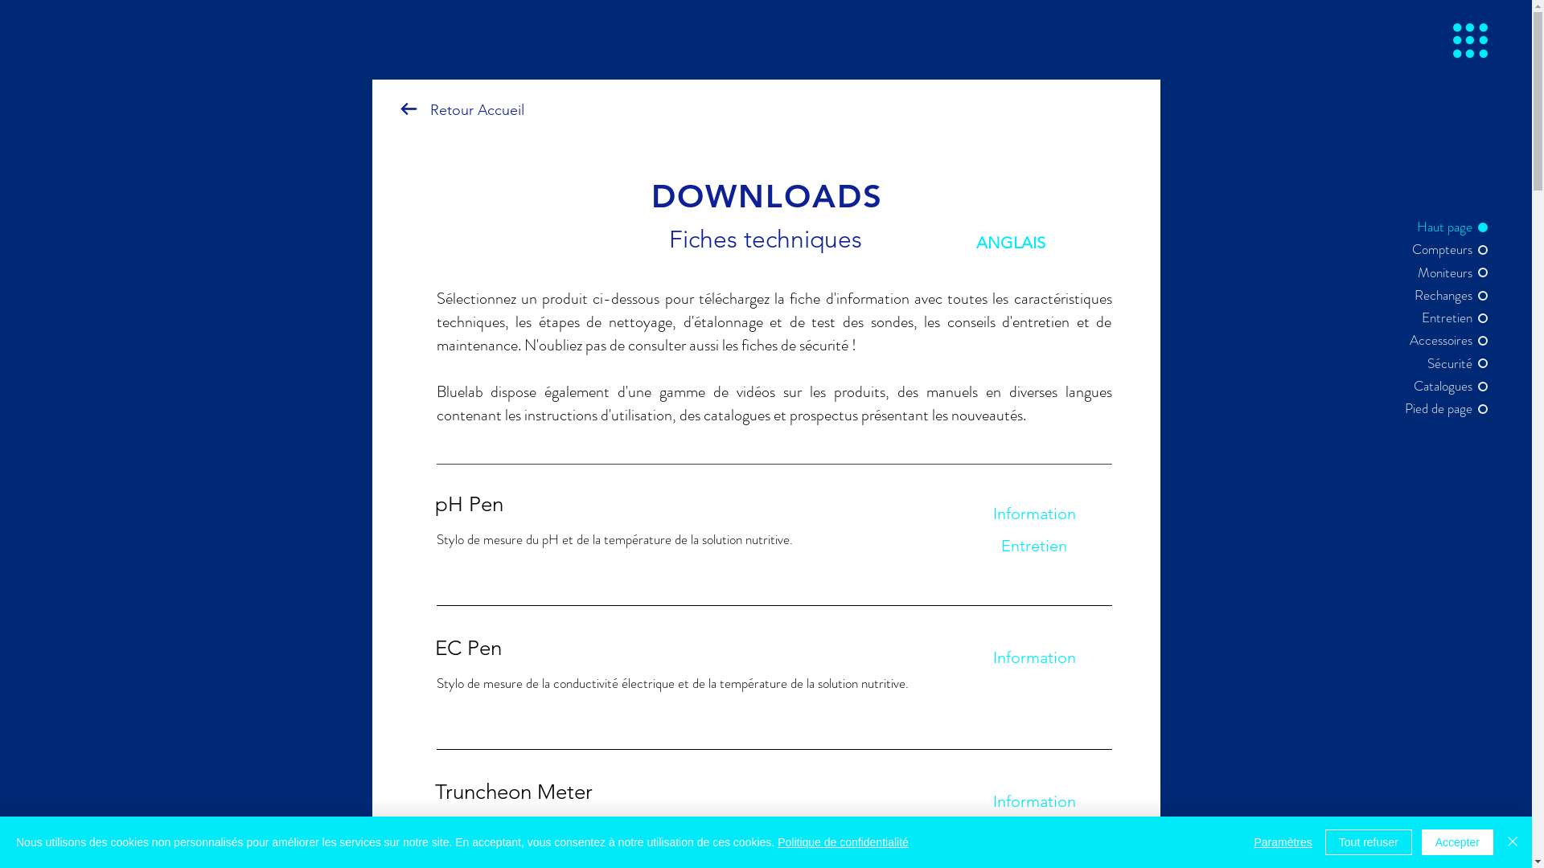 Image resolution: width=1544 pixels, height=868 pixels. Describe the element at coordinates (1369, 842) in the screenshot. I see `Tout refuser` at that location.